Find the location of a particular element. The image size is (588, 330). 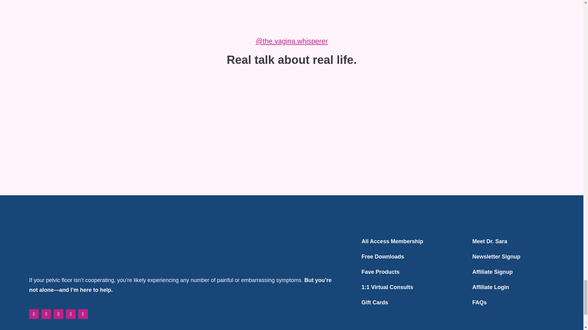

ig5 is located at coordinates (453, 119).